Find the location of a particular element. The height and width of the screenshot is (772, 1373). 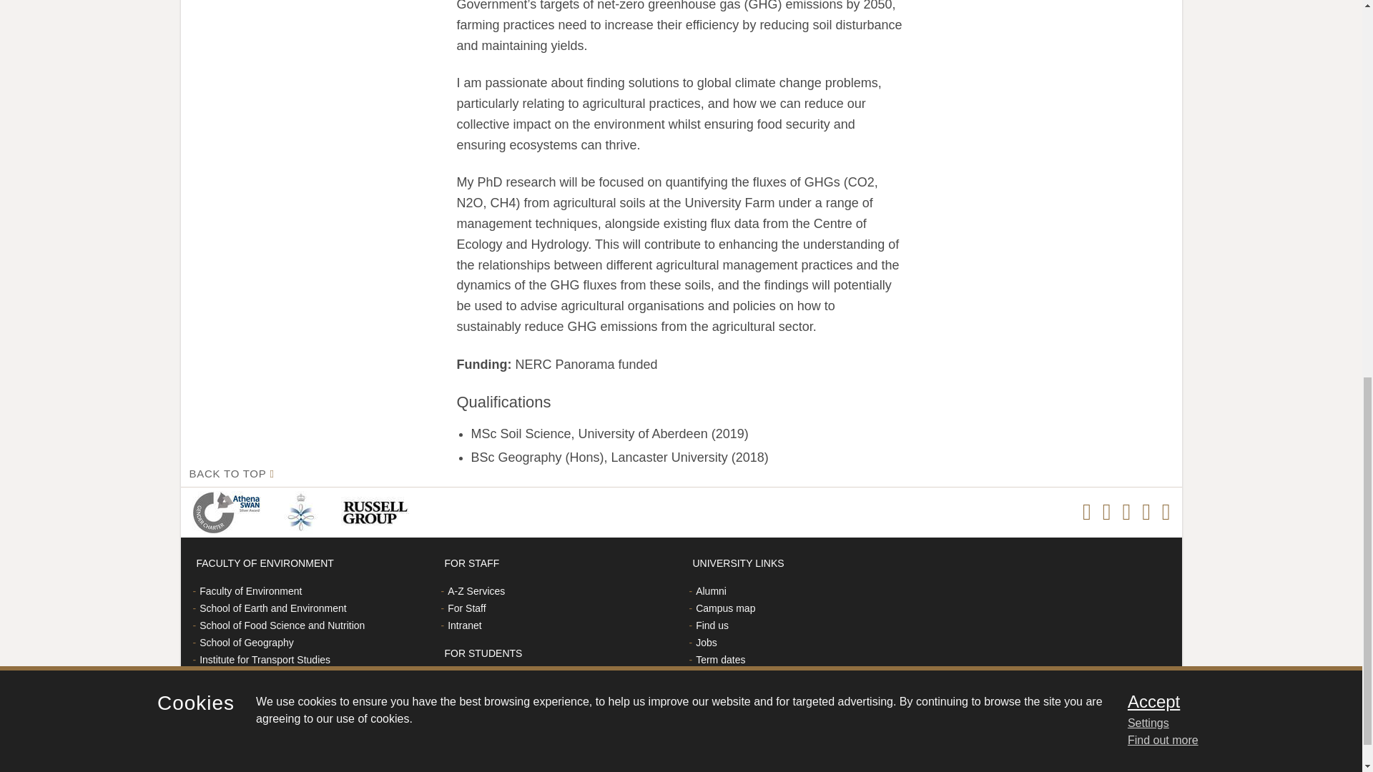

Visit Athena SWAN Silver award is located at coordinates (229, 512).